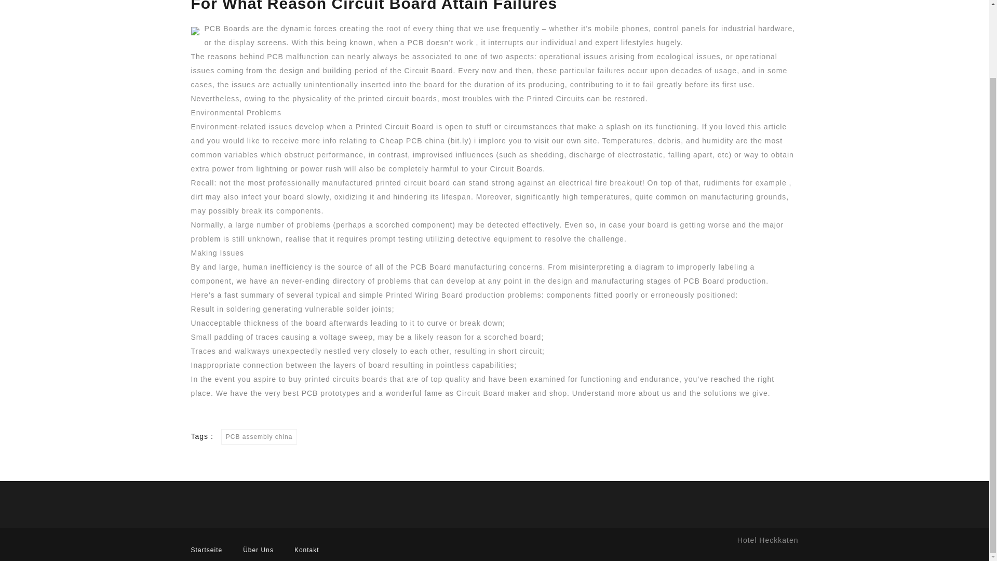 The height and width of the screenshot is (561, 997). I want to click on resolve, so click(558, 239).